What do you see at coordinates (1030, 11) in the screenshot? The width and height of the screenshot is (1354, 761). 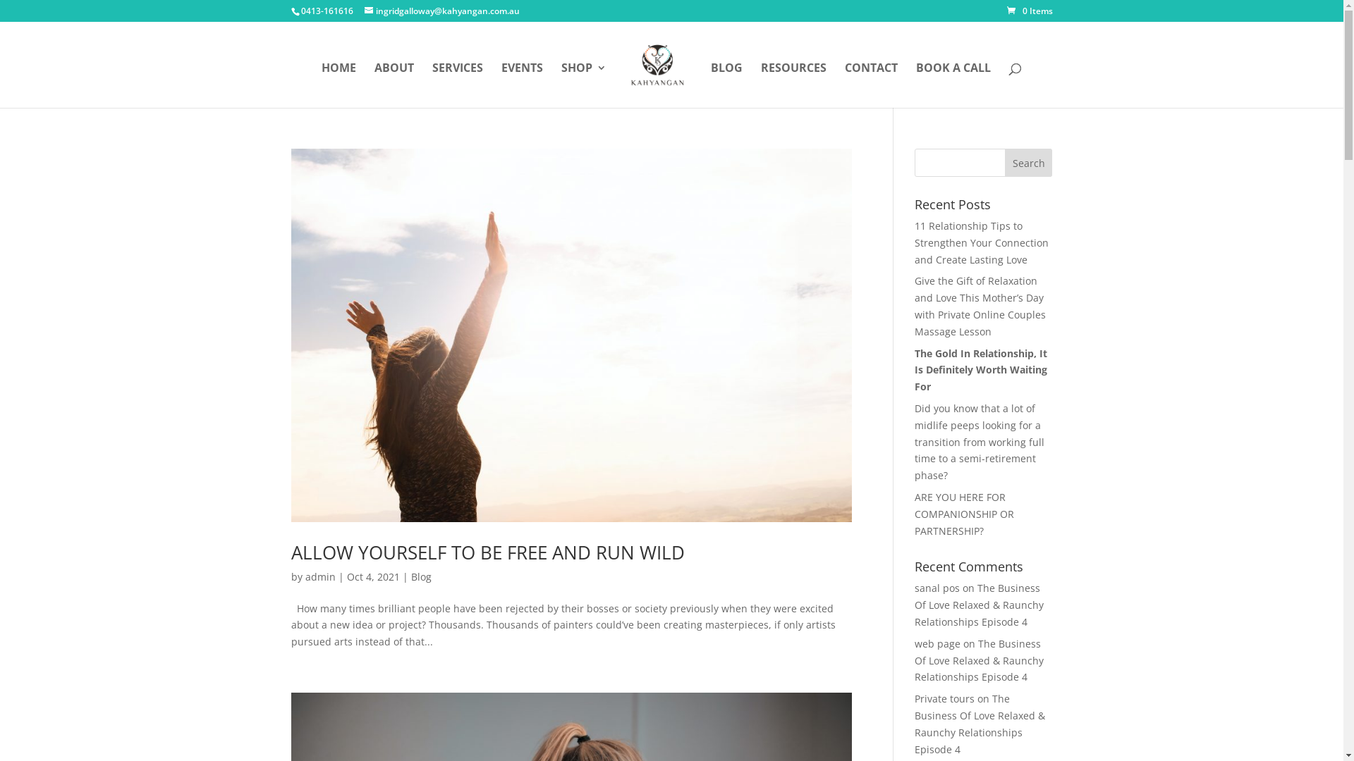 I see `0 Items` at bounding box center [1030, 11].